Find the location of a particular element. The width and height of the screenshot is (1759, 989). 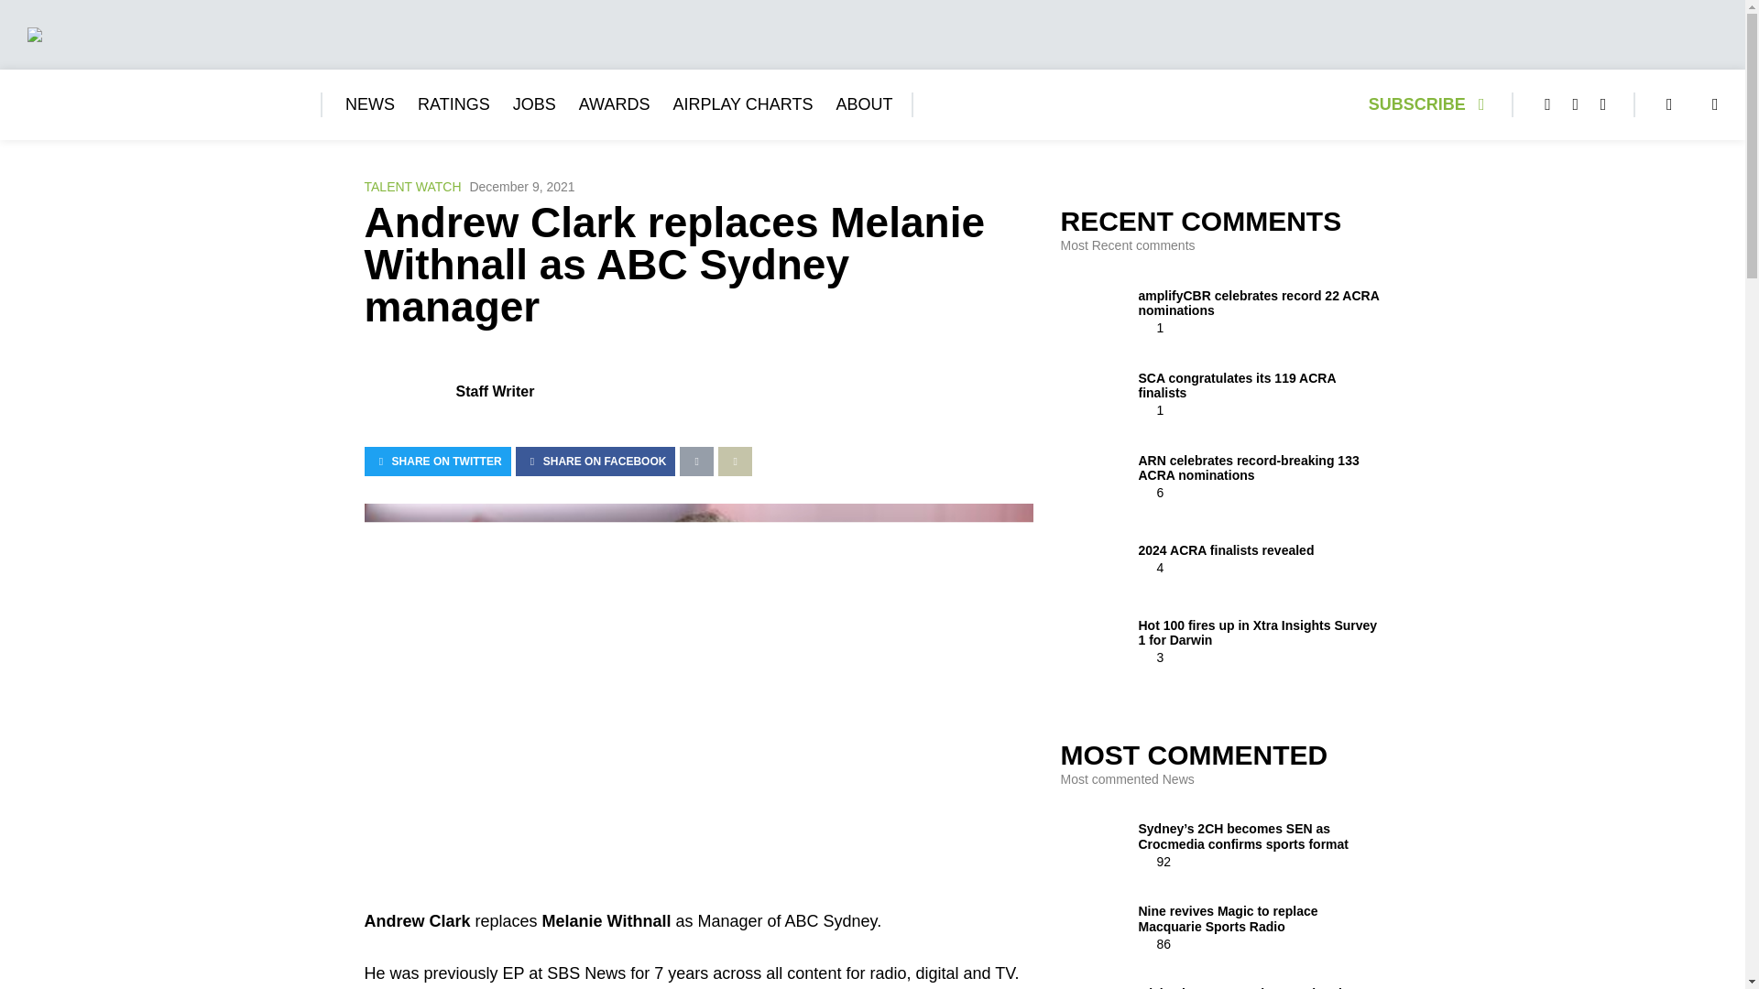

SUBSCRIBE is located at coordinates (1431, 104).